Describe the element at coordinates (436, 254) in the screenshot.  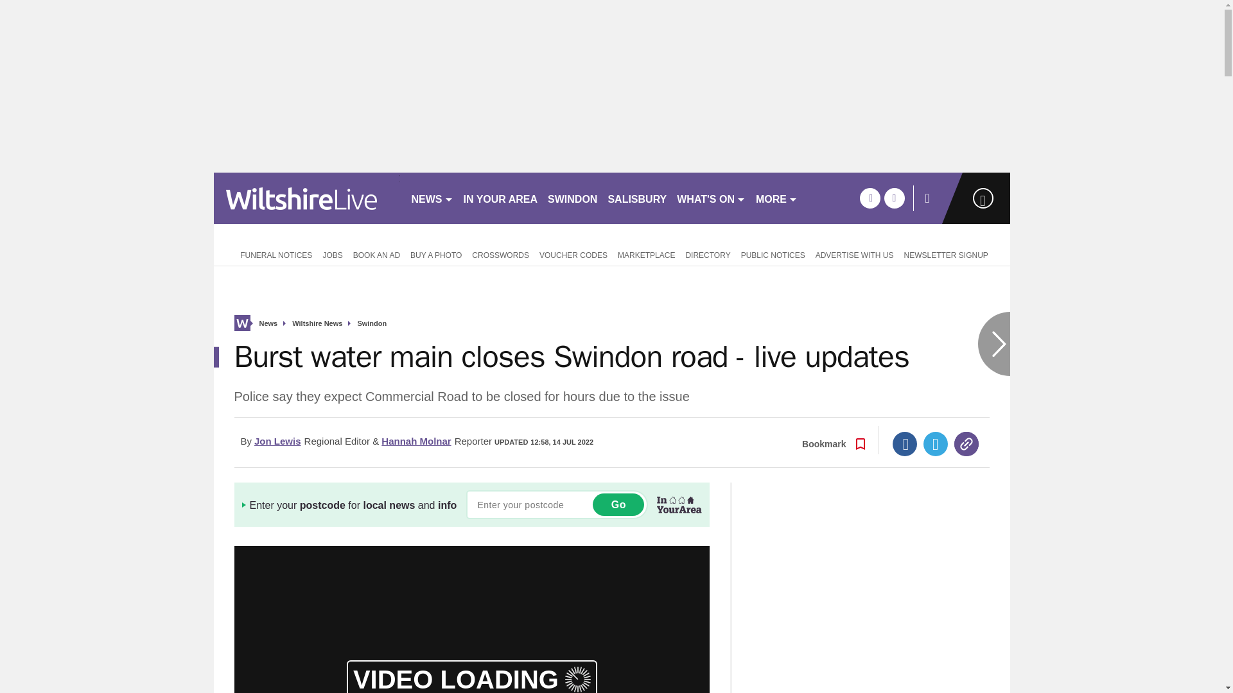
I see `BUY A PHOTO` at that location.